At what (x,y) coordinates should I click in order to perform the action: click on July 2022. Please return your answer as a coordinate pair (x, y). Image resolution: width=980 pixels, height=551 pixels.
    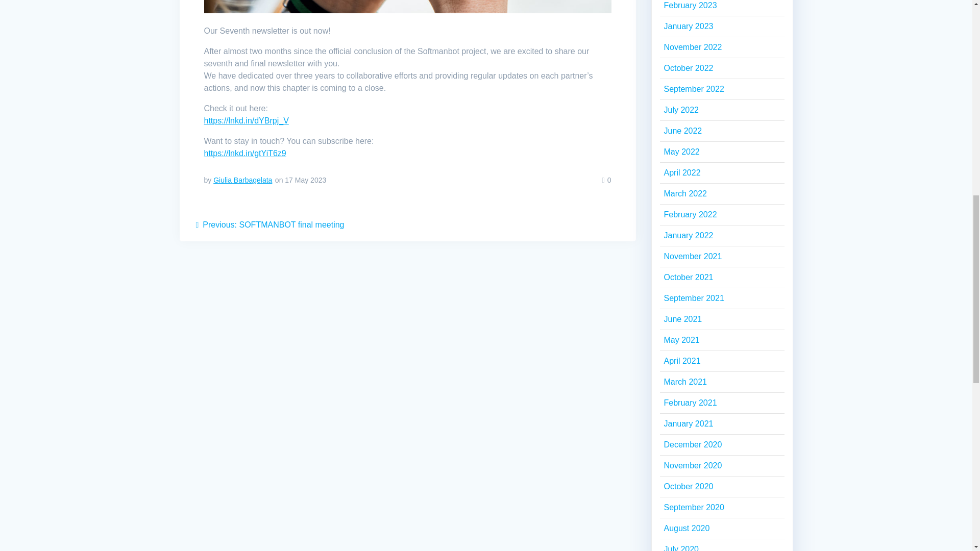
    Looking at the image, I should click on (681, 340).